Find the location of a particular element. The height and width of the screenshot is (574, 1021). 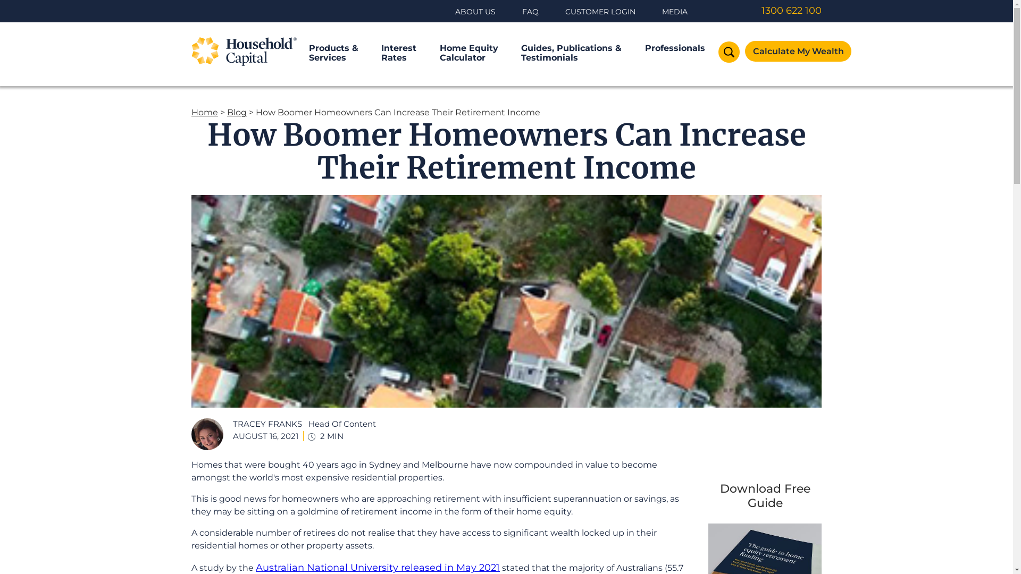

Professionals is located at coordinates (675, 48).